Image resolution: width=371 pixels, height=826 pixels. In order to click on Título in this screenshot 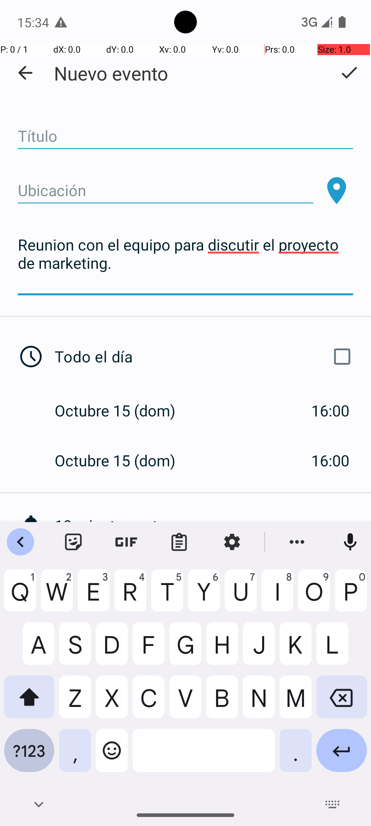, I will do `click(185, 136)`.